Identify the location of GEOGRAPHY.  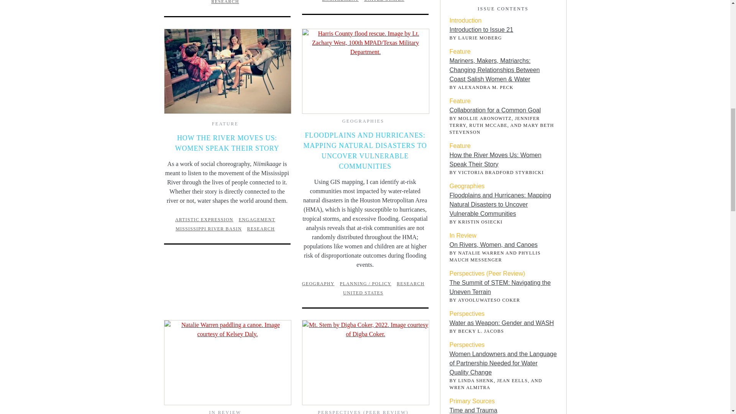
(320, 284).